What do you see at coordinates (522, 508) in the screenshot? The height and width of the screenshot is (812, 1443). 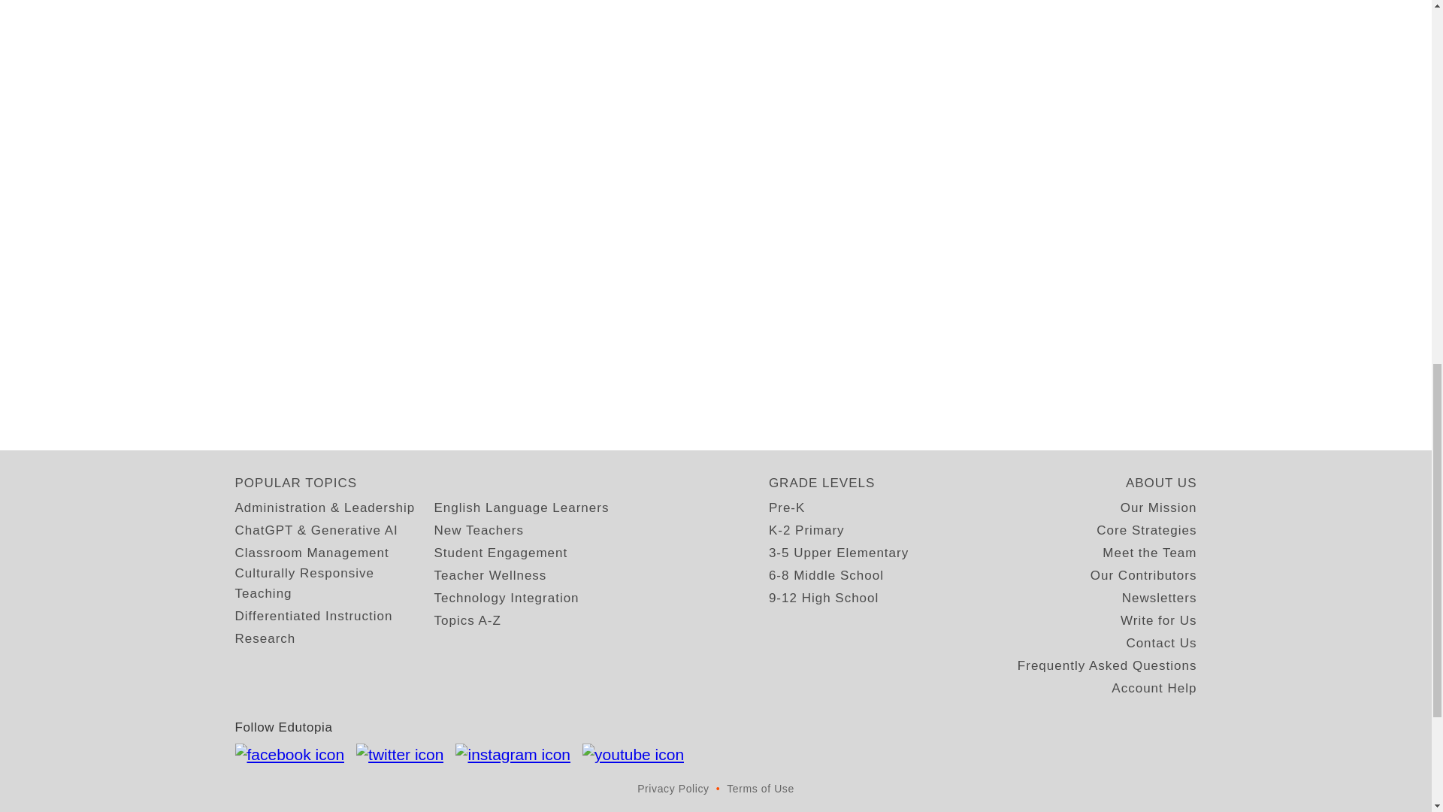 I see `English Language Learners` at bounding box center [522, 508].